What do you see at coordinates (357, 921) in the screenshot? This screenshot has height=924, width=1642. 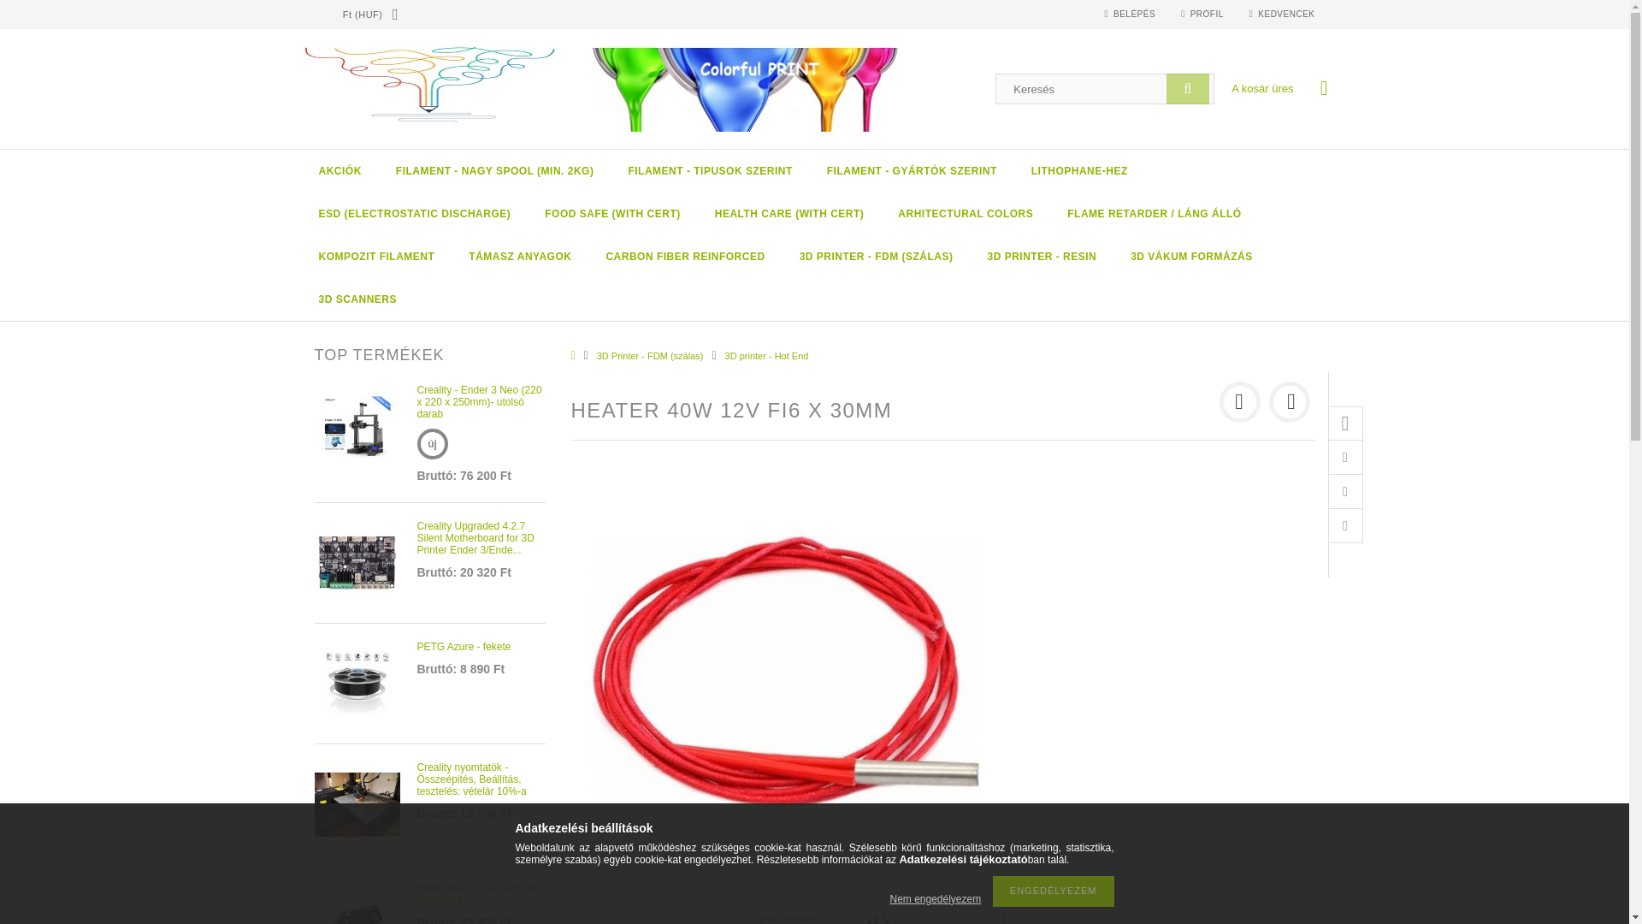 I see `Ender Direct Drive extruder - komplett` at bounding box center [357, 921].